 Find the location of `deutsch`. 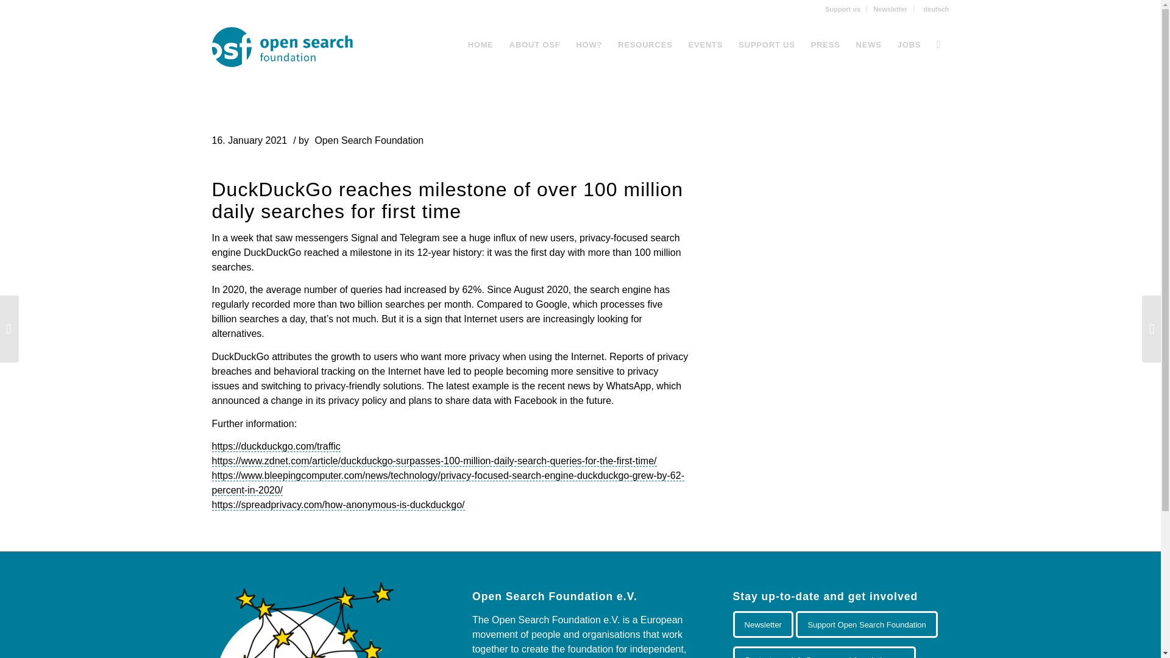

deutsch is located at coordinates (934, 9).